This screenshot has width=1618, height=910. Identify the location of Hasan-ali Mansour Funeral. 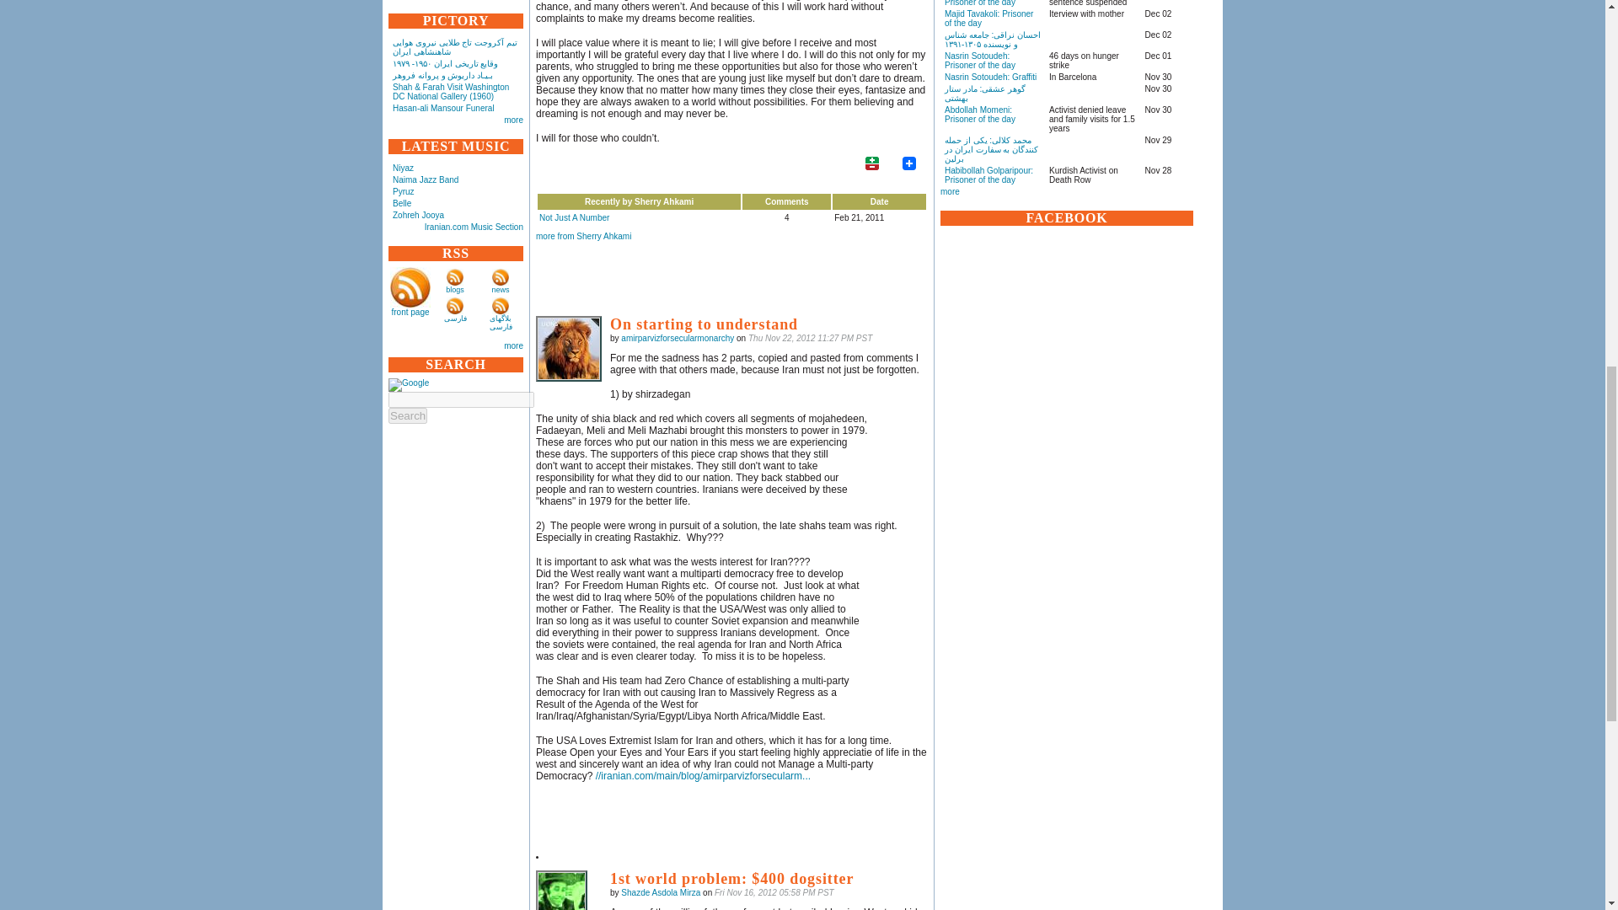
(443, 108).